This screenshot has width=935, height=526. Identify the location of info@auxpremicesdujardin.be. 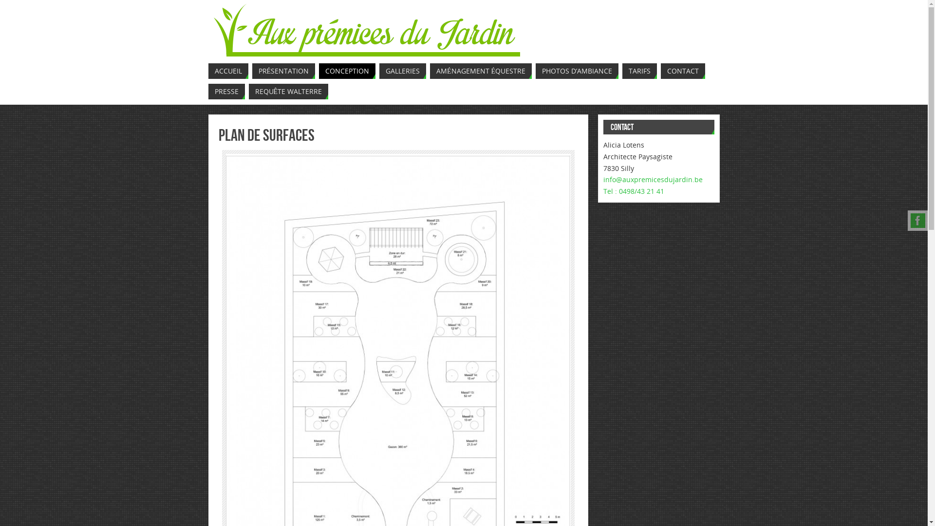
(653, 179).